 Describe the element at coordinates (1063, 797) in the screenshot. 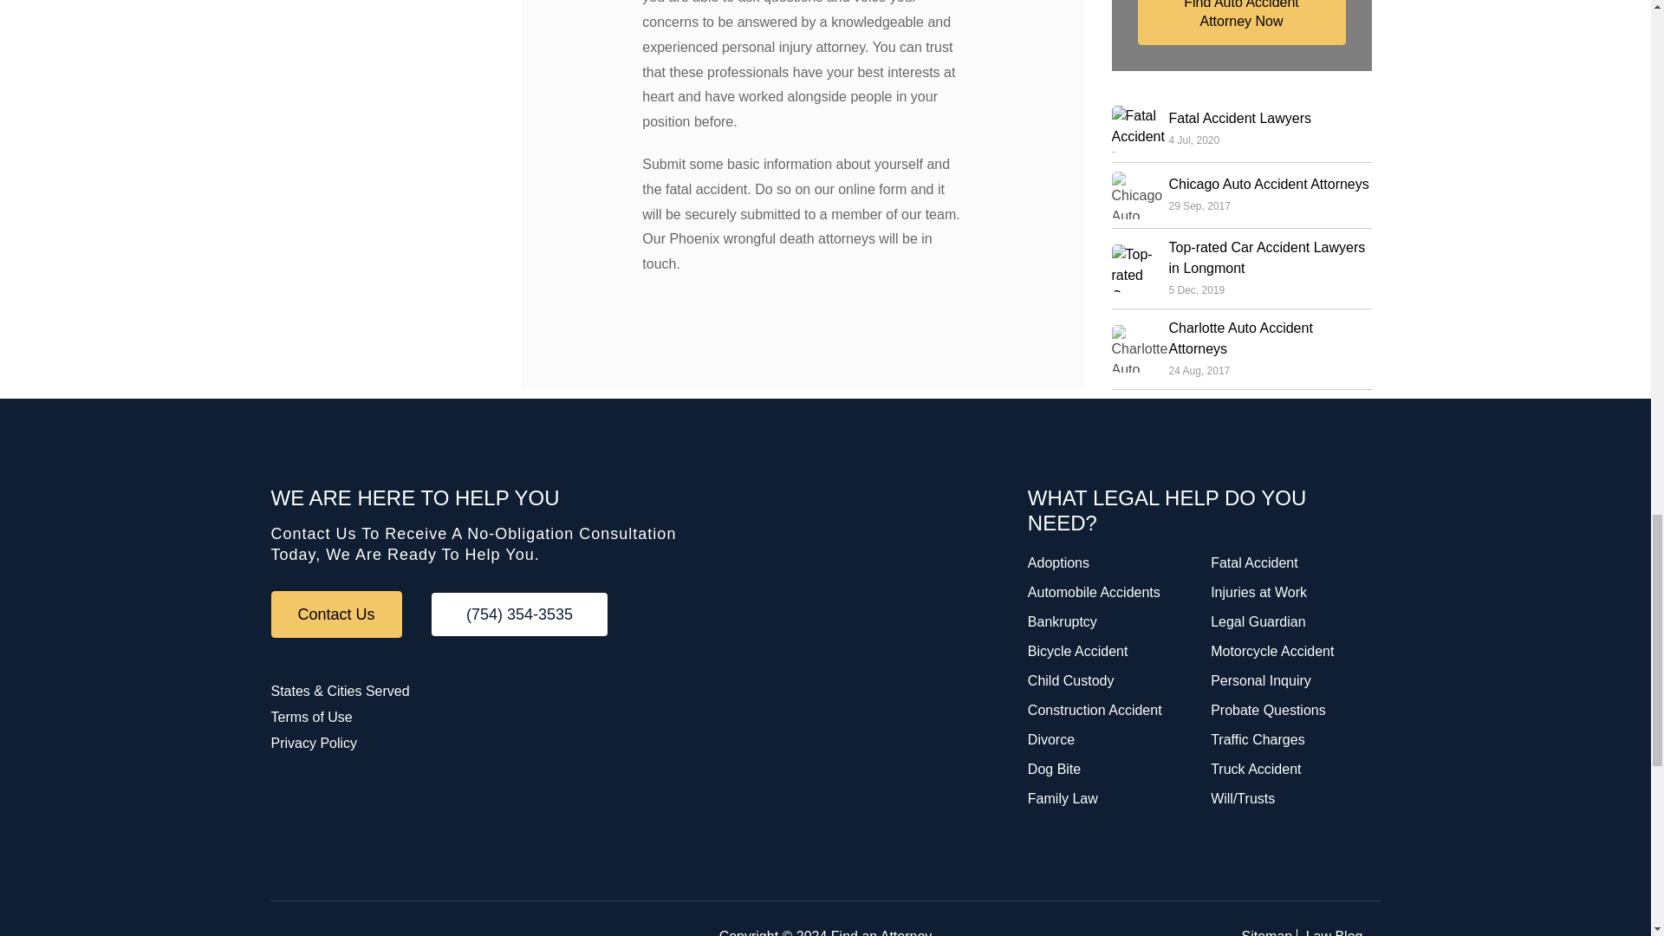

I see `Family Law` at that location.